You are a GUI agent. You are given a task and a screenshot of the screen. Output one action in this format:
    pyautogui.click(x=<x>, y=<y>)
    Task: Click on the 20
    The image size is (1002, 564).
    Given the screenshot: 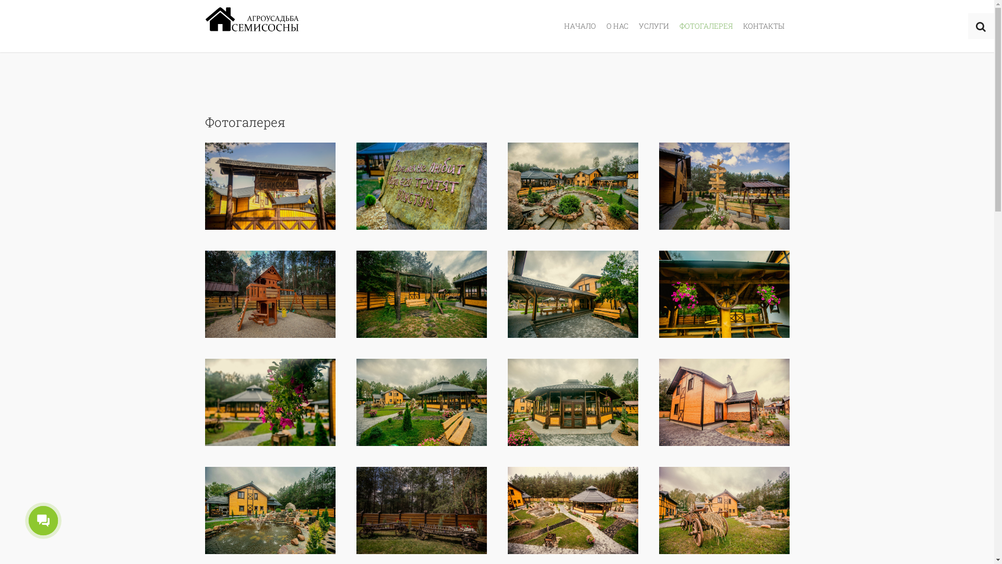 What is the action you would take?
    pyautogui.click(x=724, y=295)
    